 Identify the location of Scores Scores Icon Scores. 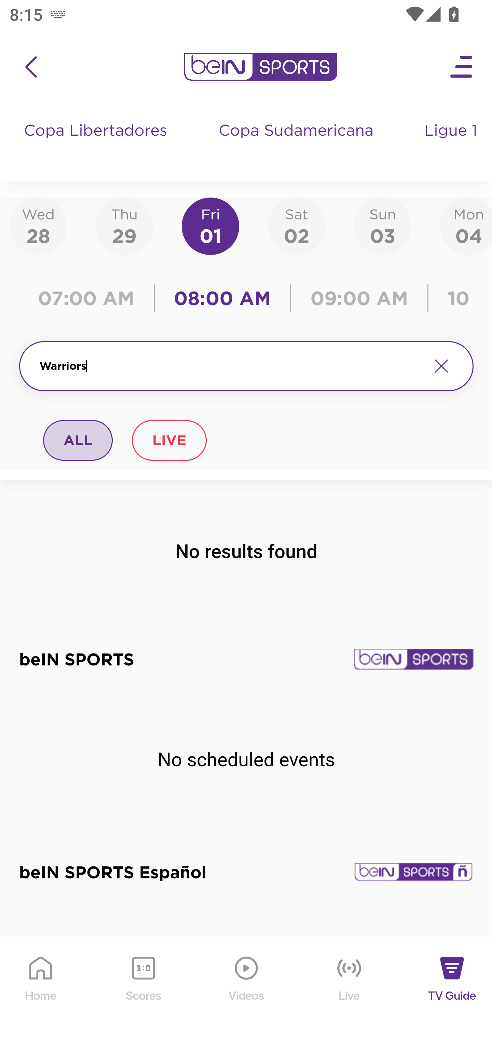
(143, 988).